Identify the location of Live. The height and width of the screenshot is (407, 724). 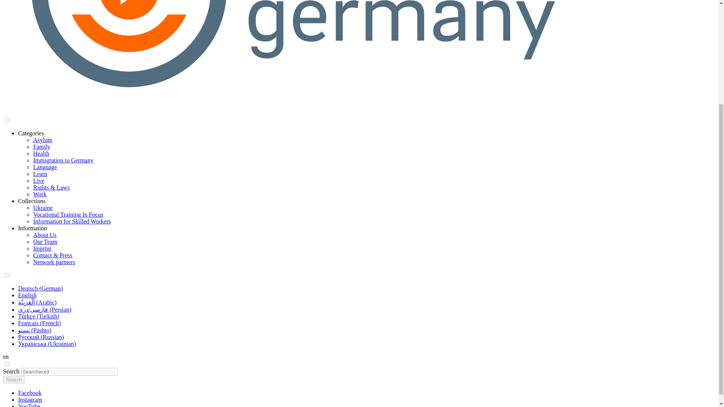
(38, 181).